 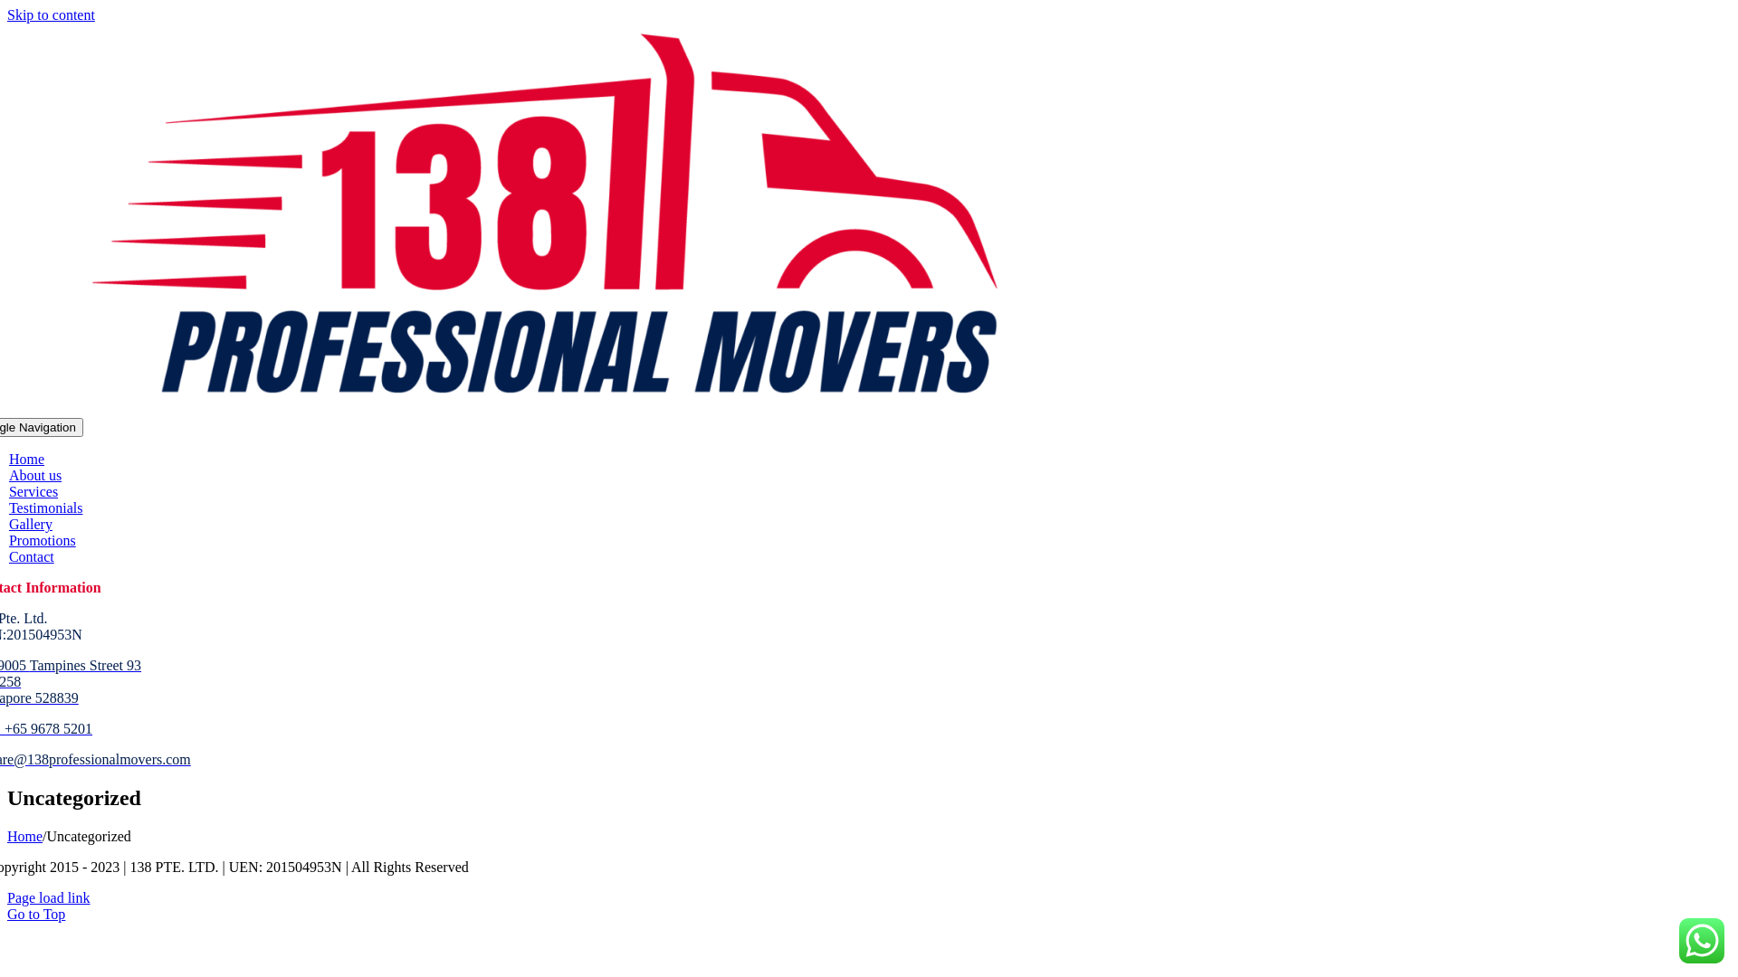 What do you see at coordinates (51, 14) in the screenshot?
I see `Skip to content` at bounding box center [51, 14].